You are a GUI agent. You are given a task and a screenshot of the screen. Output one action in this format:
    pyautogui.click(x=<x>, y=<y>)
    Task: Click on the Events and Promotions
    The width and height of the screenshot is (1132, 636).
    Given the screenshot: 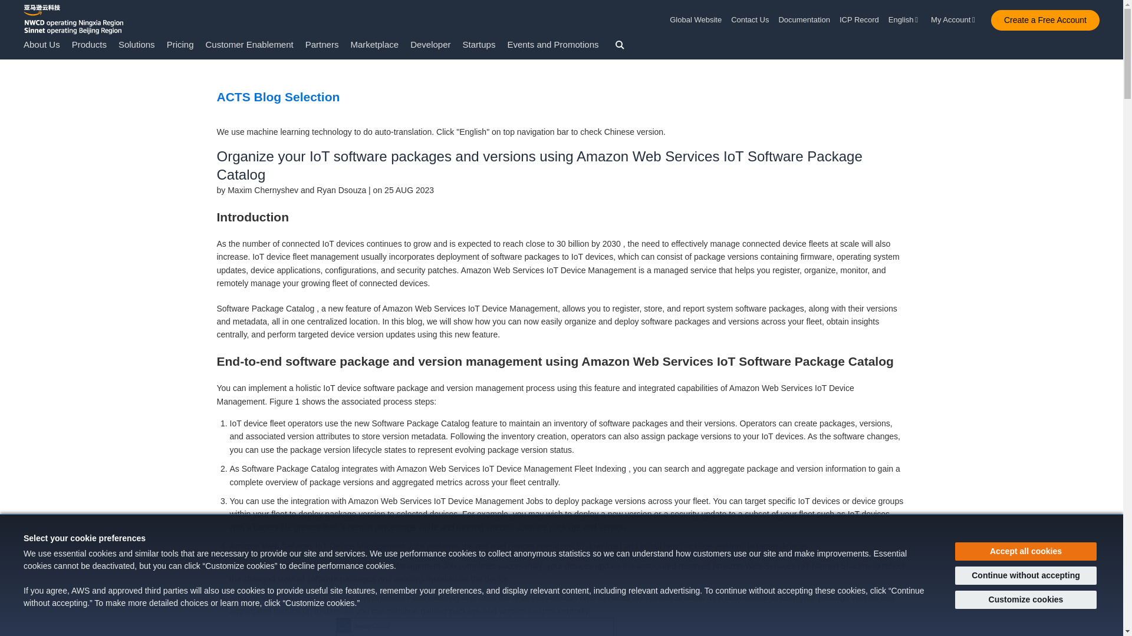 What is the action you would take?
    pyautogui.click(x=553, y=44)
    